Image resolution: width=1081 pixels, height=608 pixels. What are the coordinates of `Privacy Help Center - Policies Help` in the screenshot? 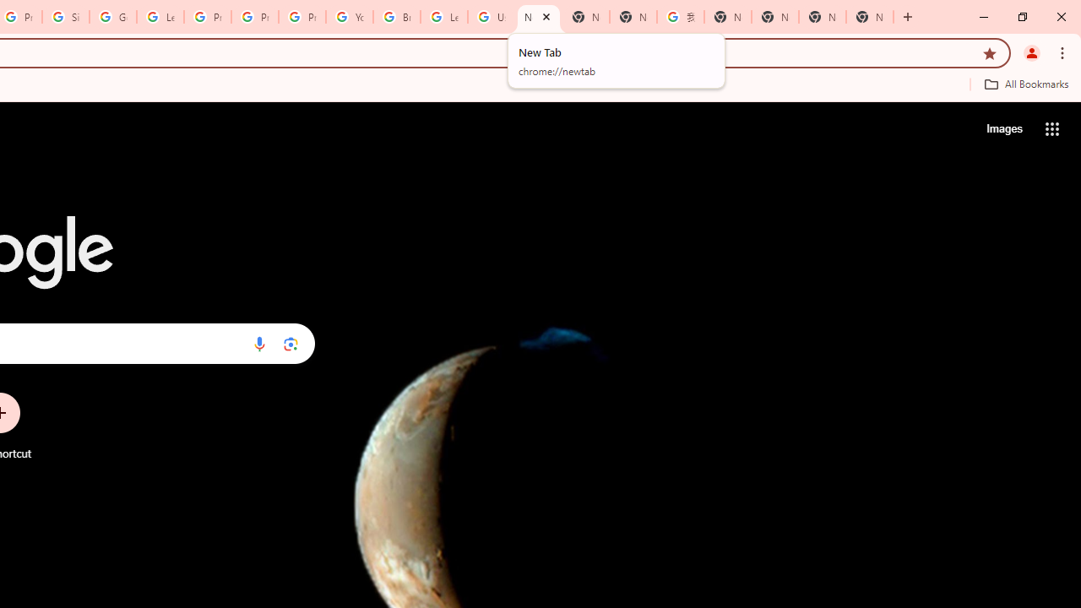 It's located at (255, 17).